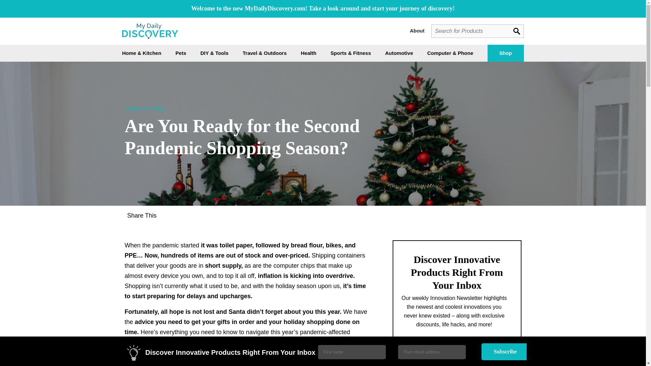 The image size is (651, 366). I want to click on Health, so click(309, 53).